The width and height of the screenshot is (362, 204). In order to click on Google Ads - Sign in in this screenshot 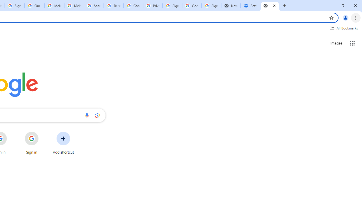, I will do `click(133, 6)`.